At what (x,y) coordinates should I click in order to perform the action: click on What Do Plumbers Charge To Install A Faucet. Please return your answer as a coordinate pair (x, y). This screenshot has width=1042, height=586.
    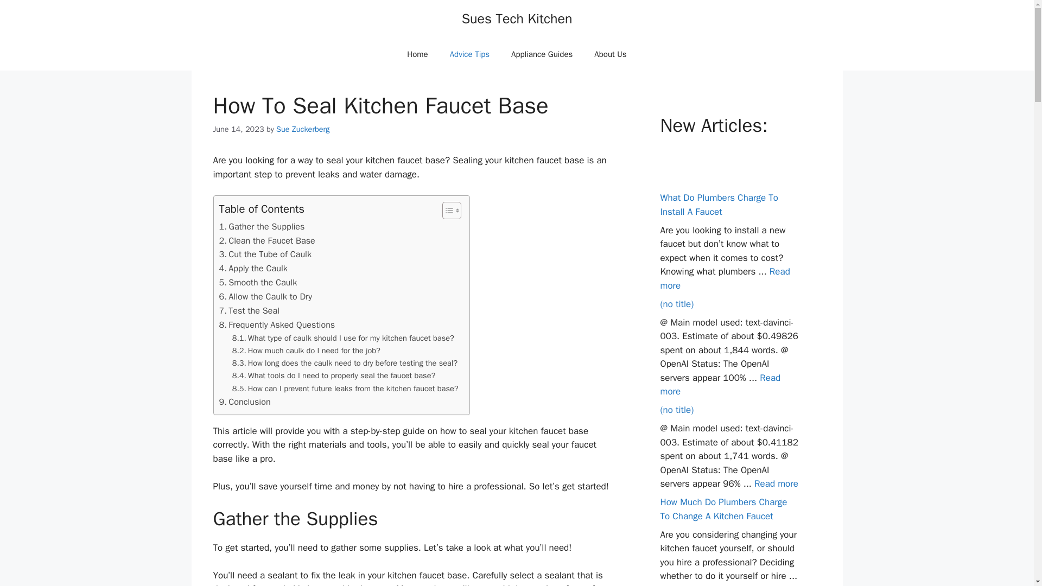
    Looking at the image, I should click on (719, 205).